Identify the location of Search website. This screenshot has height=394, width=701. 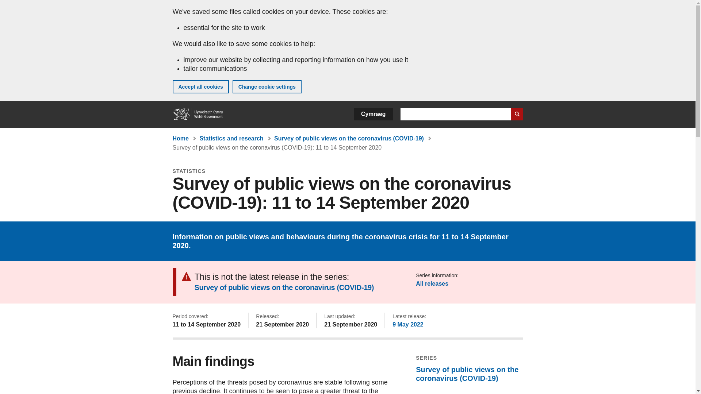
(516, 114).